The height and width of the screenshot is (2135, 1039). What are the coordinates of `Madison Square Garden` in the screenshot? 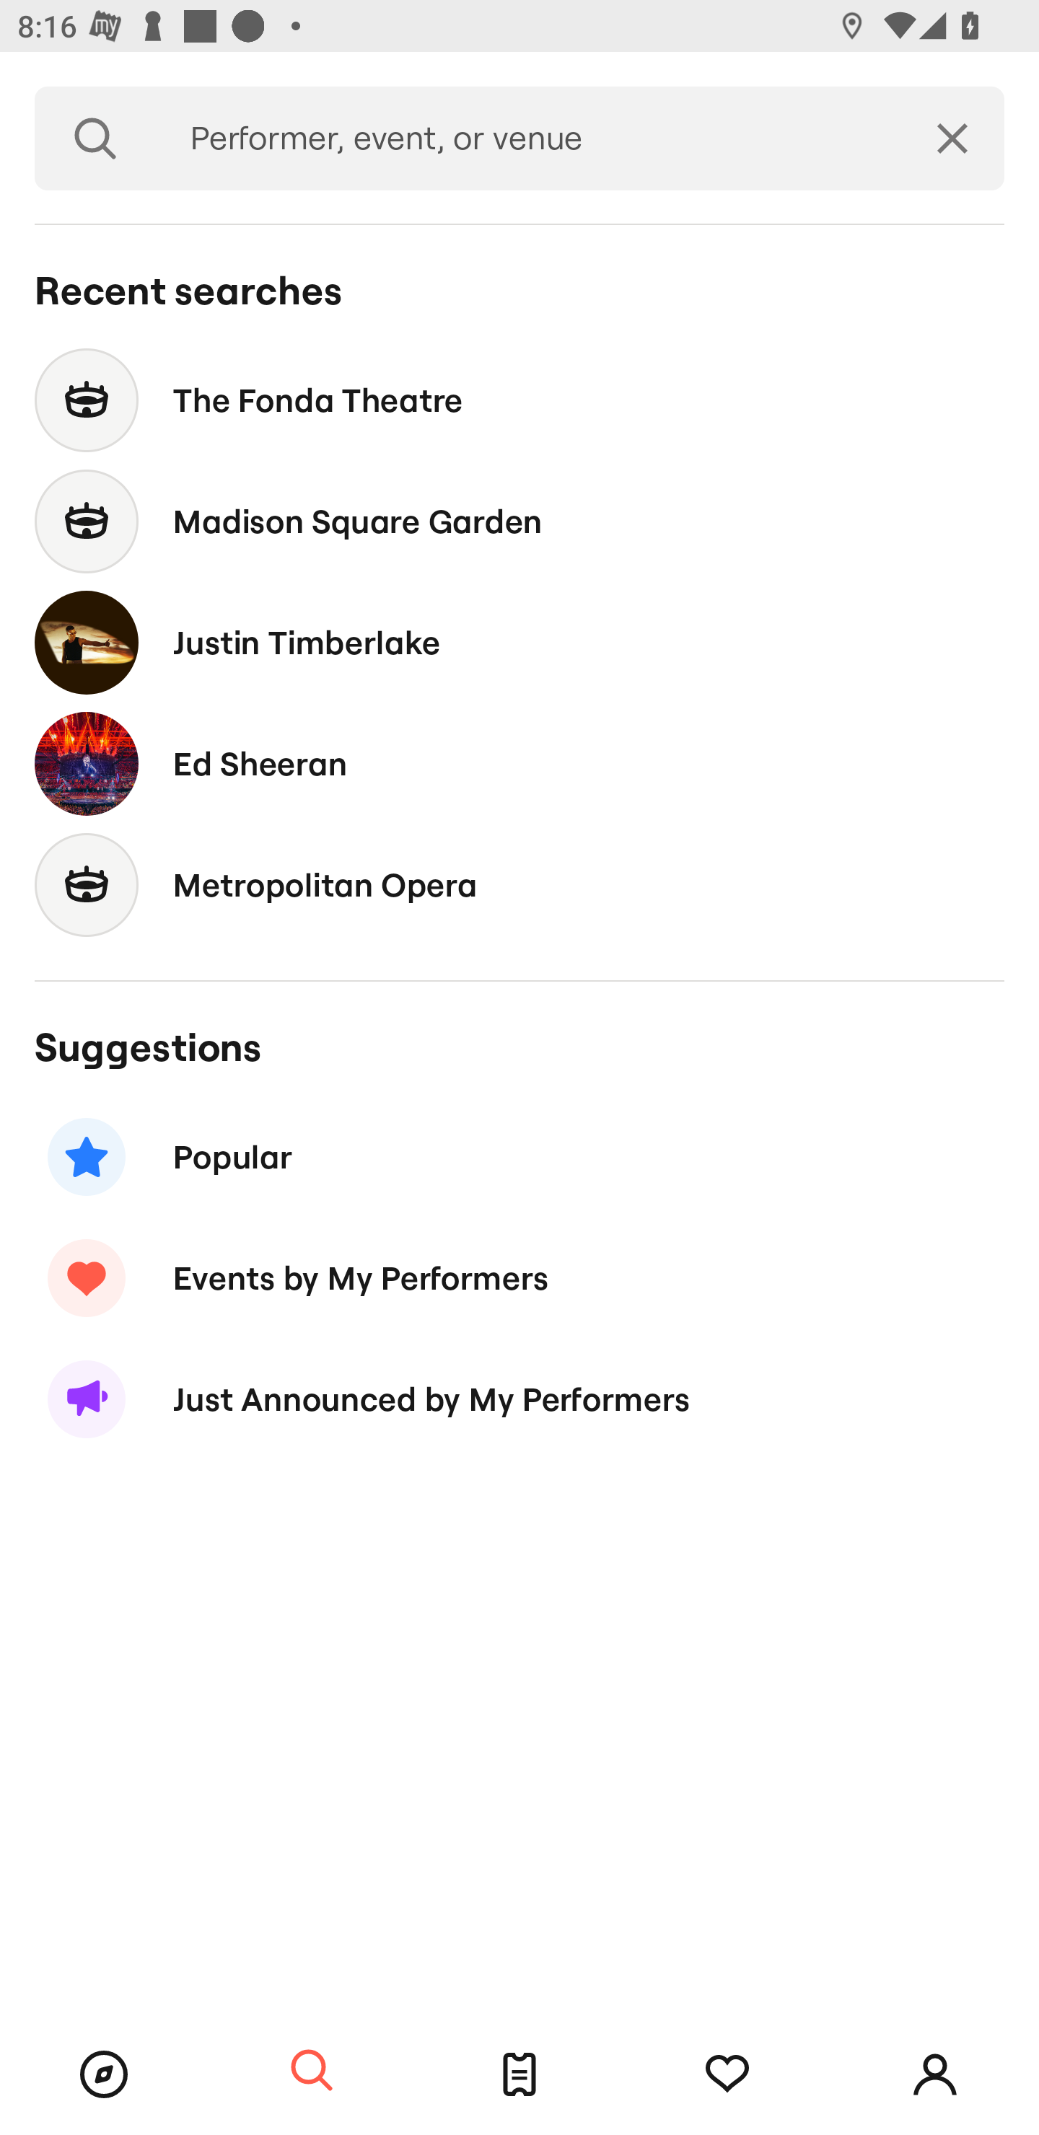 It's located at (519, 522).